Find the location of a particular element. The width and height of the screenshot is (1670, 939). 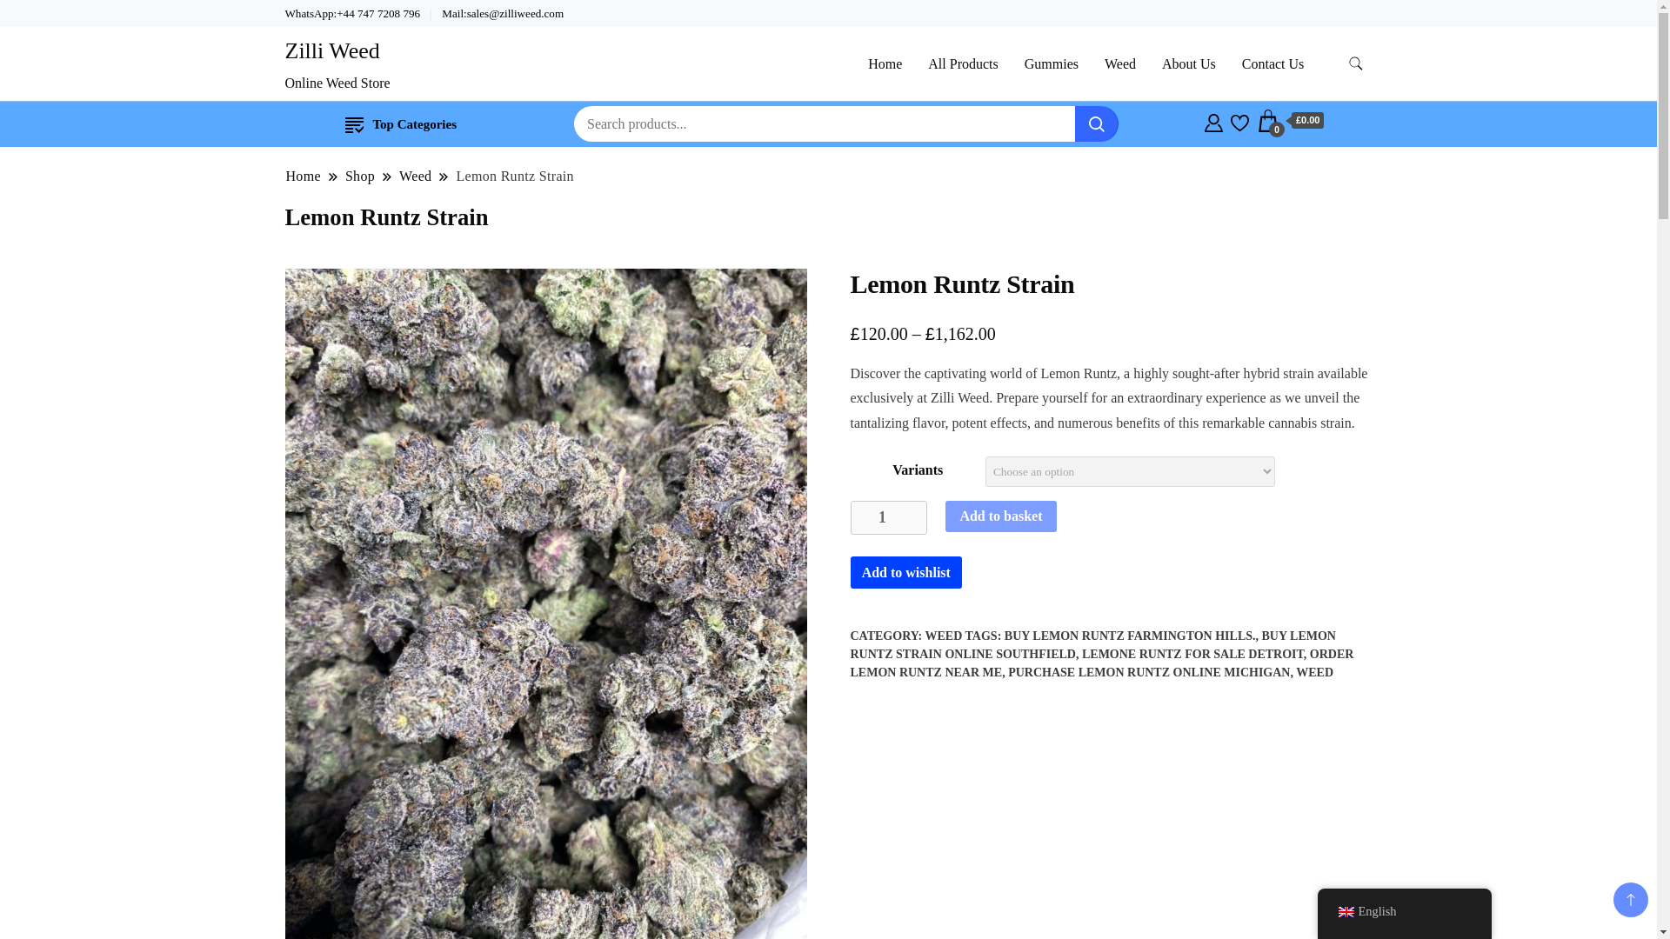

Contact Us is located at coordinates (1273, 63).